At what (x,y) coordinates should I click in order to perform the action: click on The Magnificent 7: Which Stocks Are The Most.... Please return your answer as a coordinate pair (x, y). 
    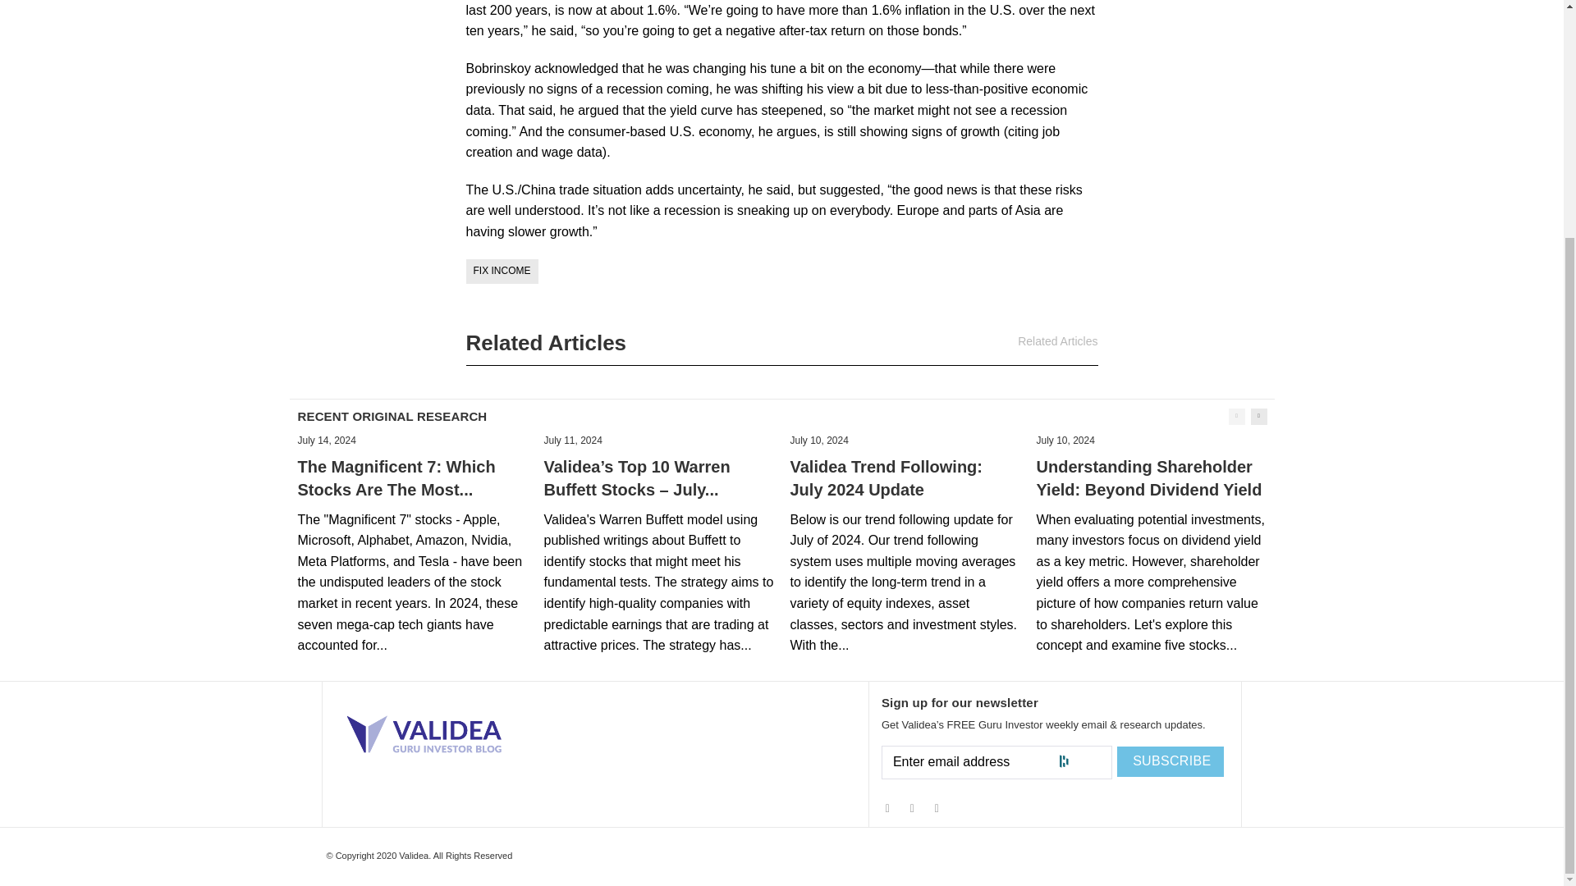
    Looking at the image, I should click on (396, 478).